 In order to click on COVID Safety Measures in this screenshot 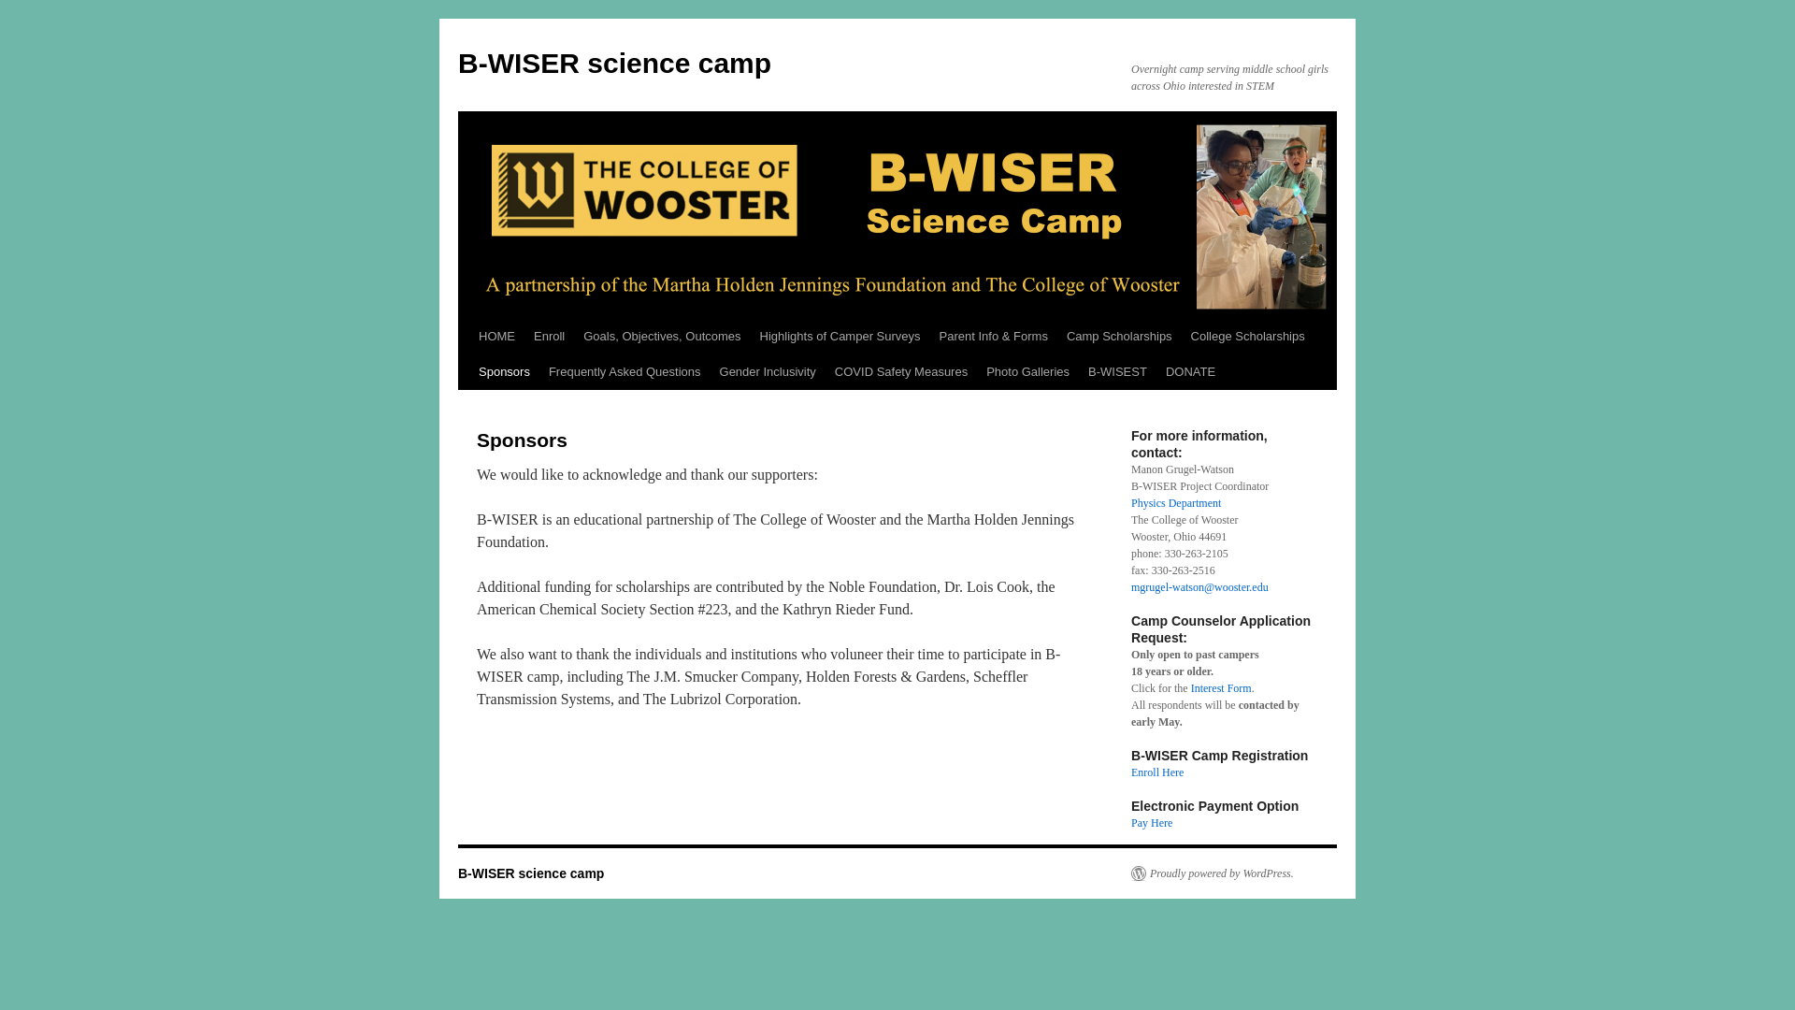, I will do `click(901, 372)`.